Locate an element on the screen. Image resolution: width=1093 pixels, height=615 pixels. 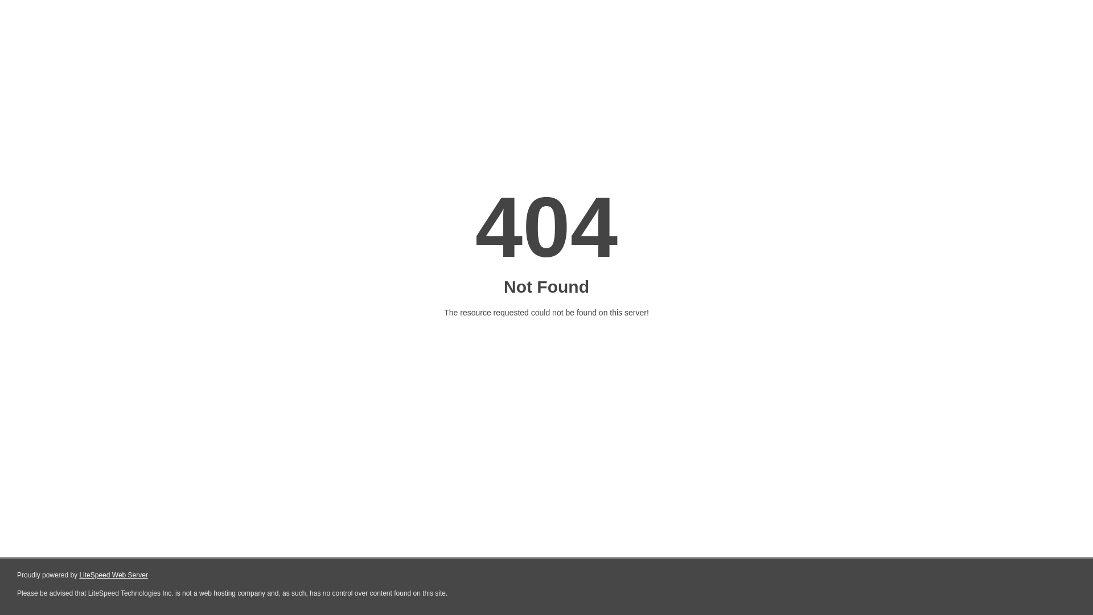
LiteSpeed Web Server is located at coordinates (114, 575).